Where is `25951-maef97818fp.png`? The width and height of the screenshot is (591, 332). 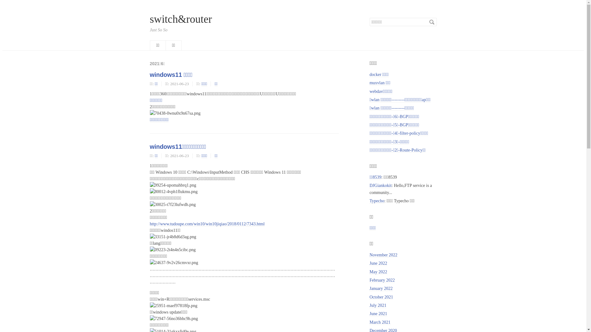 25951-maef97818fp.png is located at coordinates (174, 306).